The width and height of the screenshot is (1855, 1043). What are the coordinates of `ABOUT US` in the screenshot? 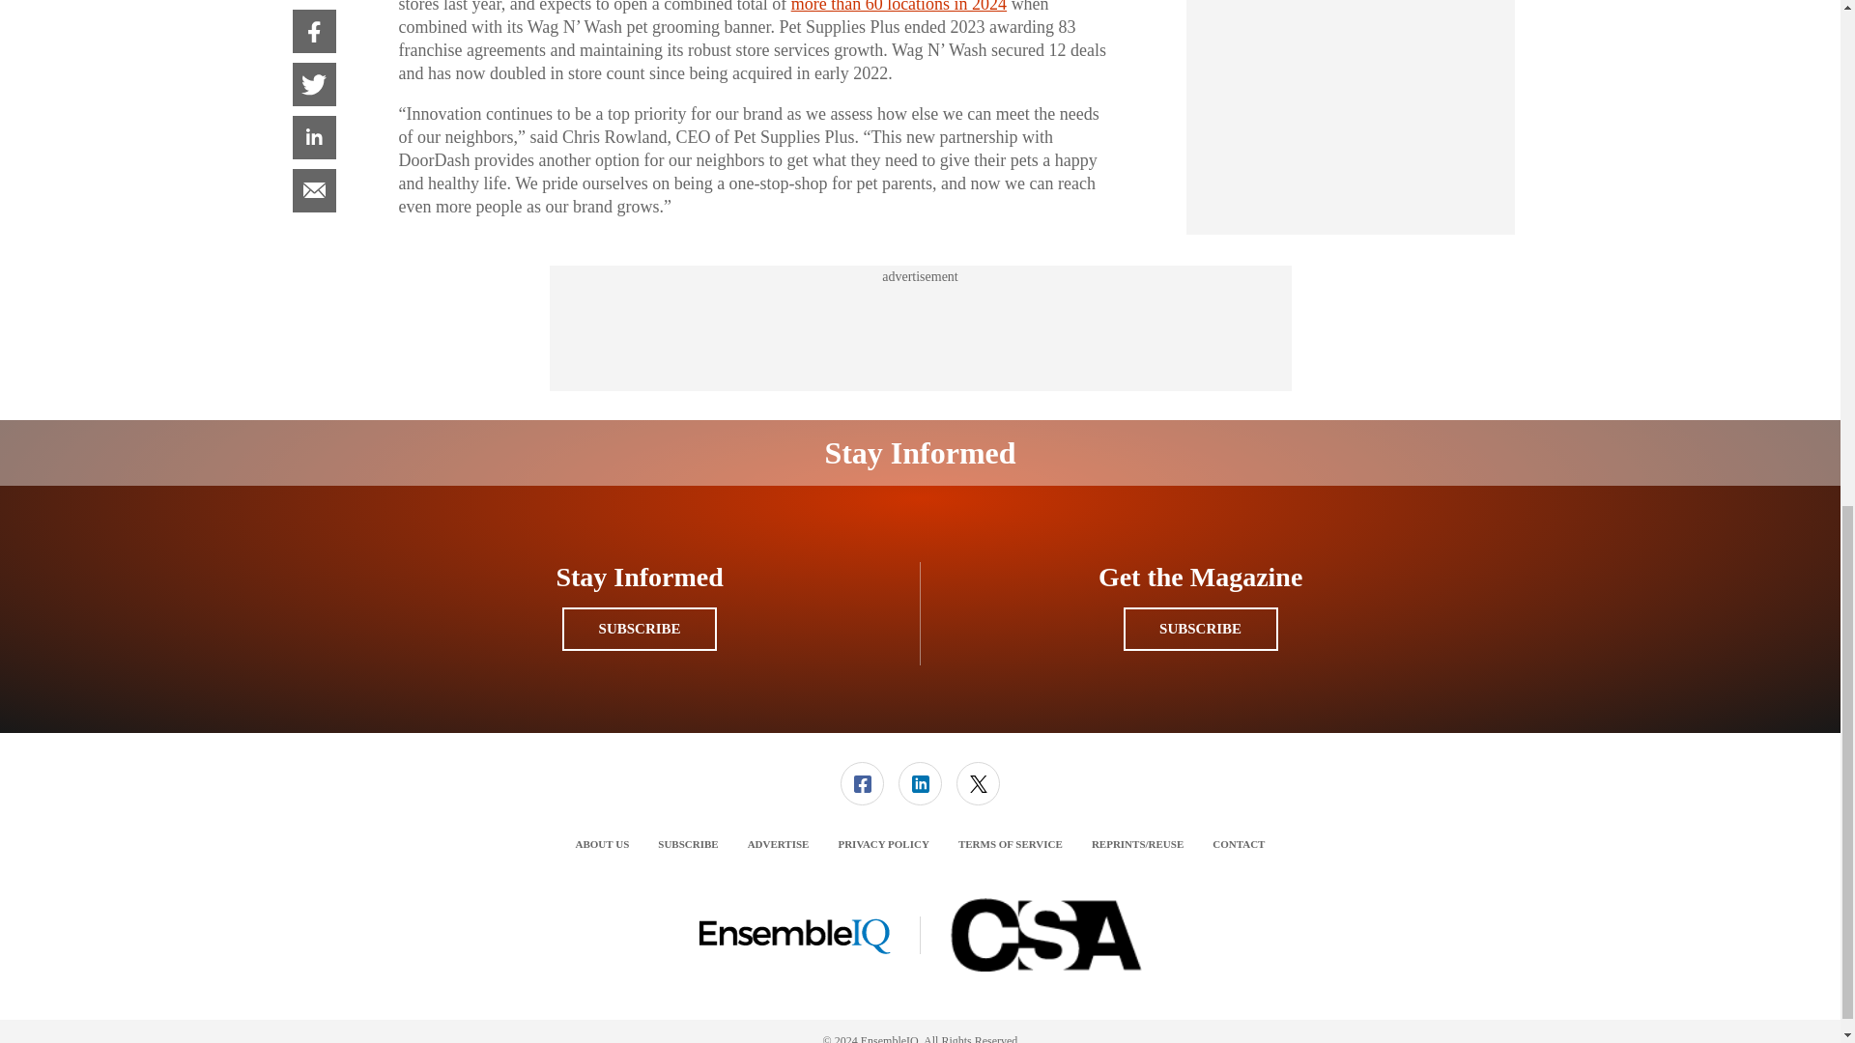 It's located at (603, 844).